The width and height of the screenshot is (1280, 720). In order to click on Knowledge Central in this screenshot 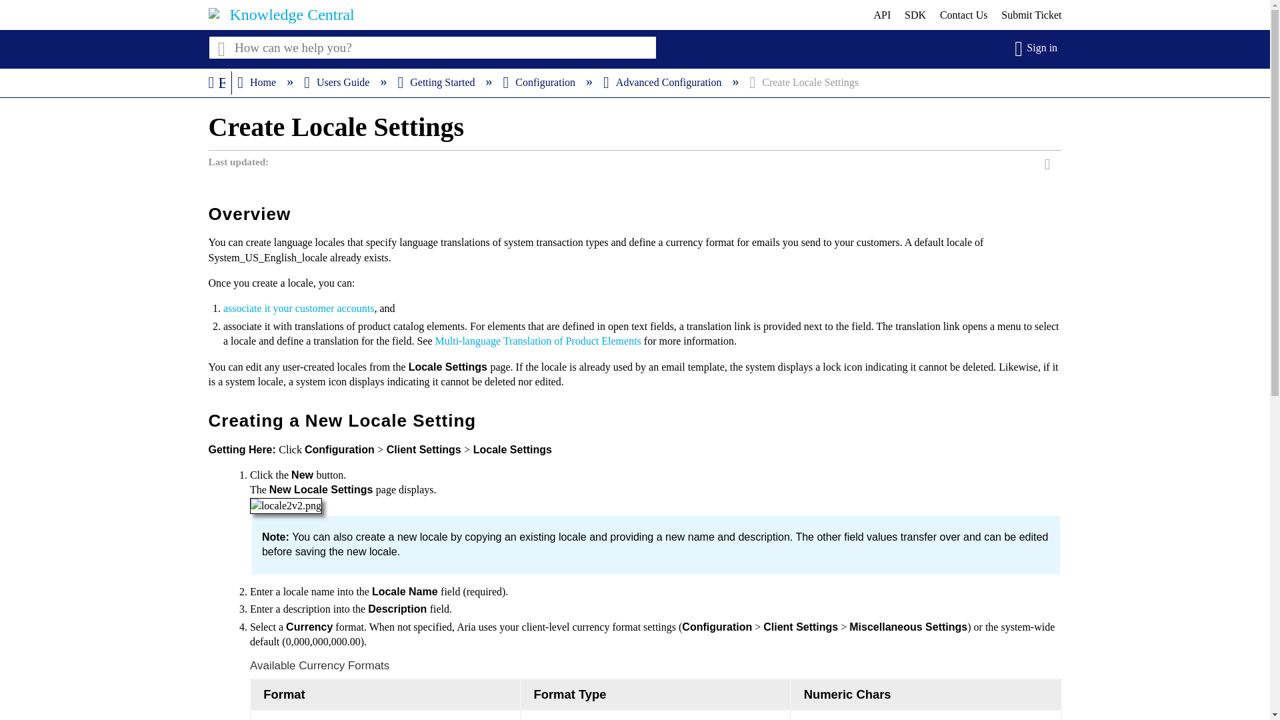, I will do `click(291, 14)`.